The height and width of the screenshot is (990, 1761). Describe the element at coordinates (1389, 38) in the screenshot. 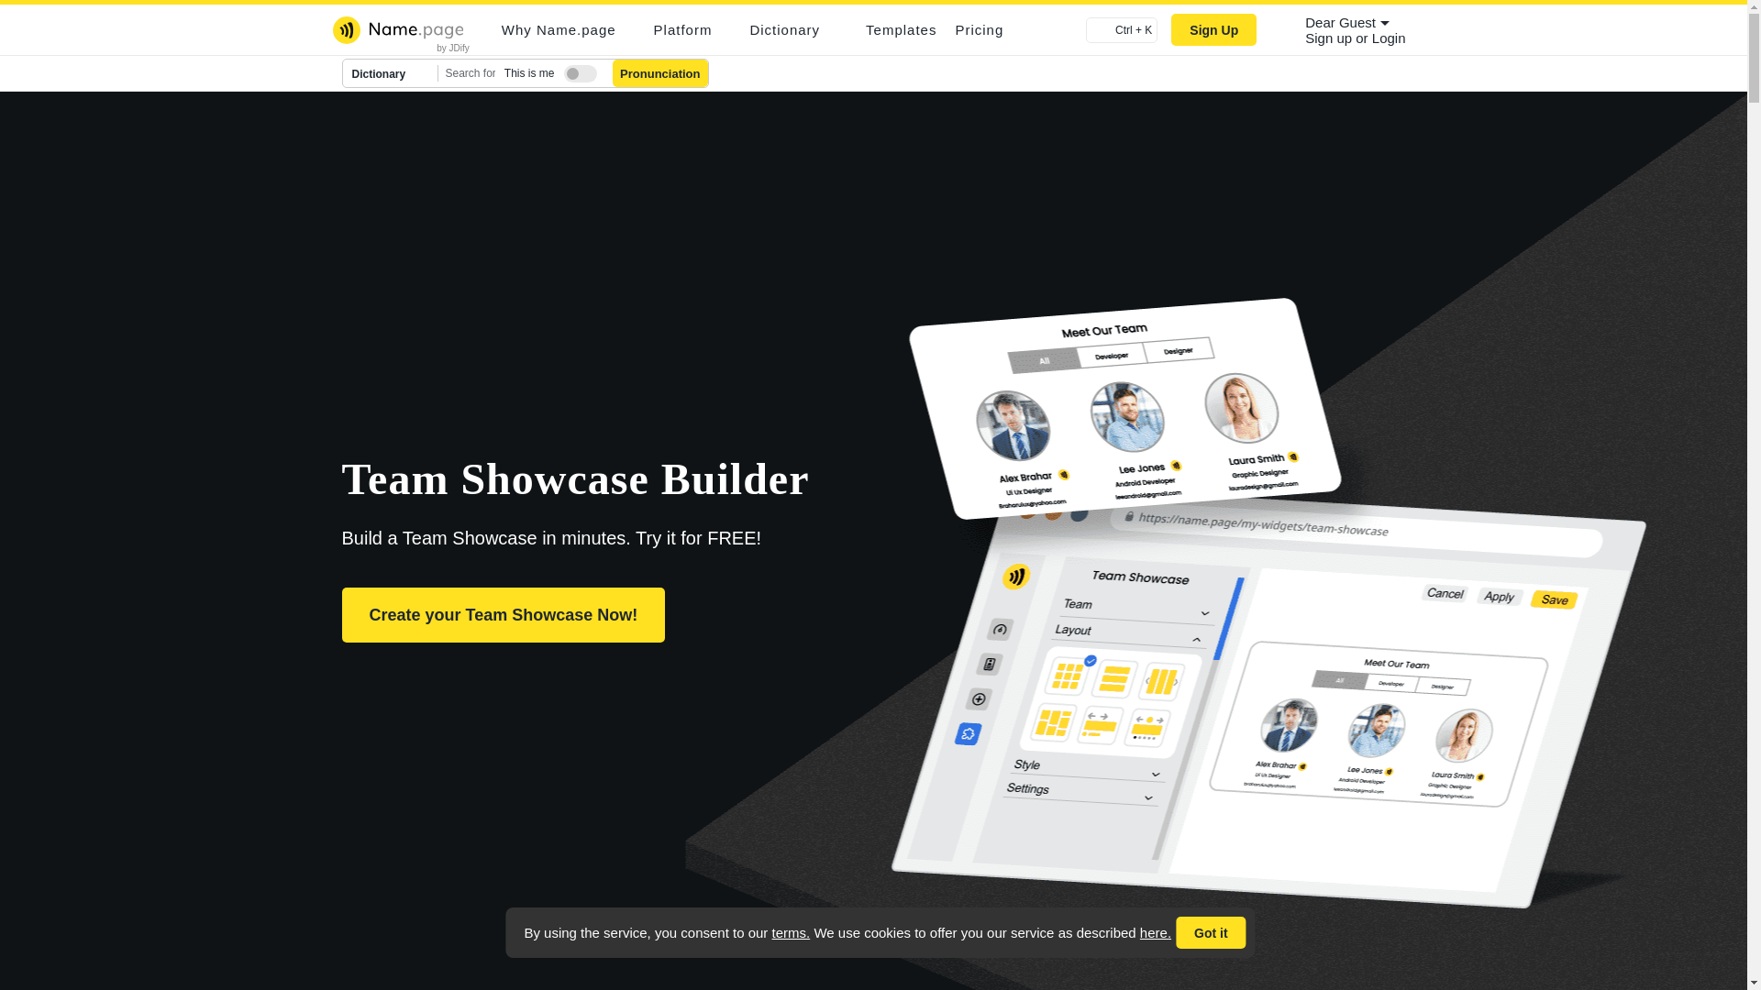

I see `Login` at that location.